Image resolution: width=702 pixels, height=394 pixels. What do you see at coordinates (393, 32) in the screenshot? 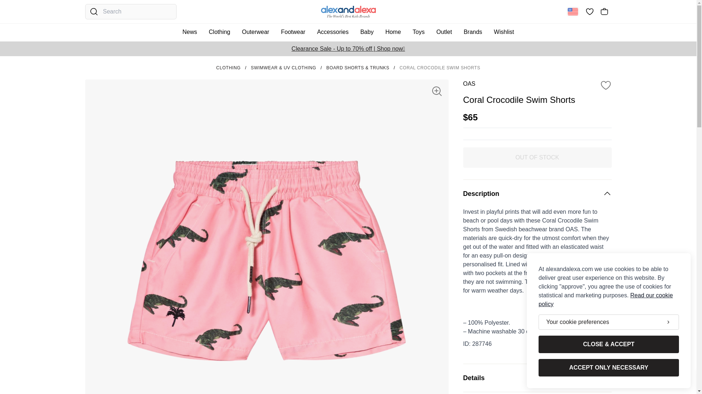
I see `Home` at bounding box center [393, 32].